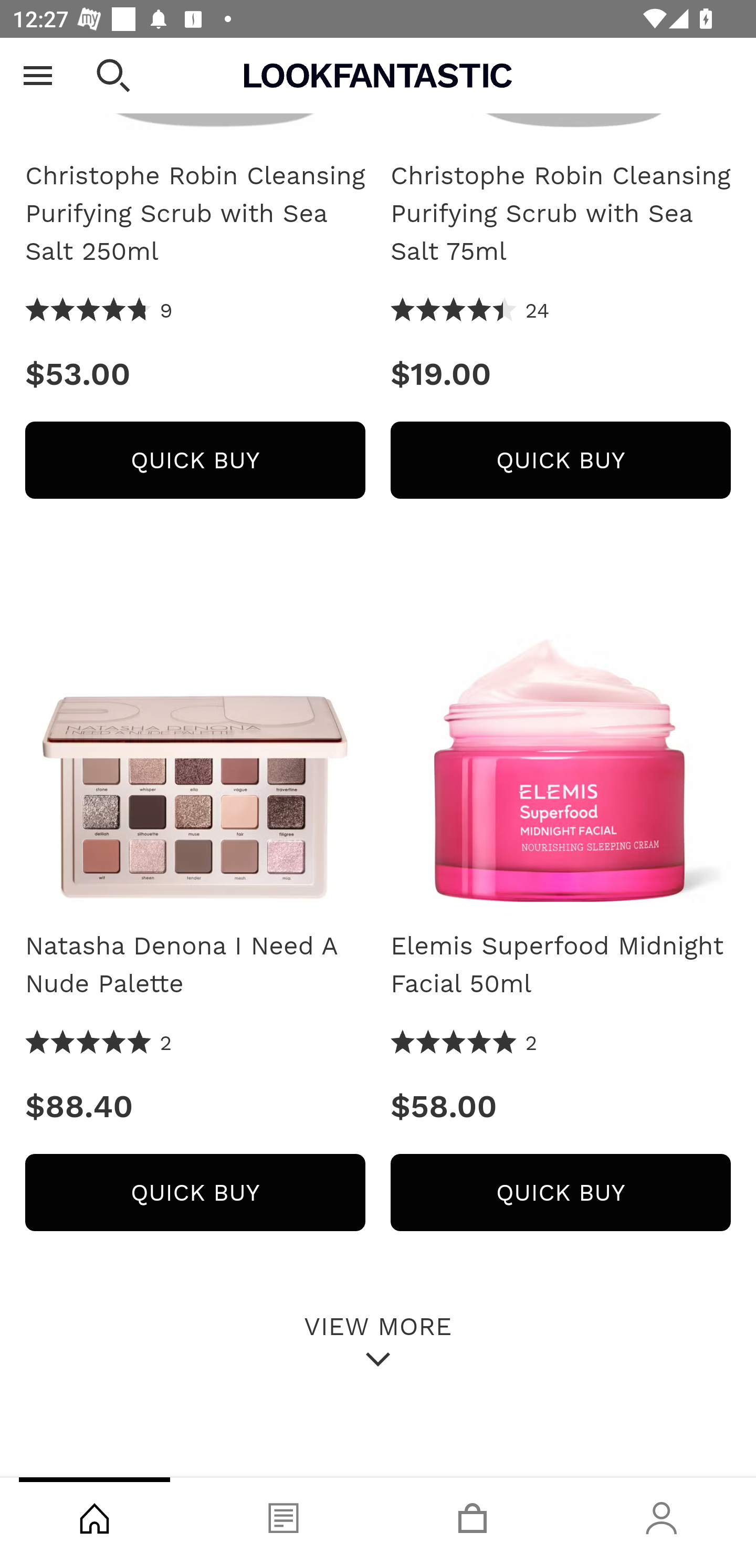 This screenshot has width=756, height=1554. Describe the element at coordinates (195, 373) in the screenshot. I see `Price: $53.00` at that location.